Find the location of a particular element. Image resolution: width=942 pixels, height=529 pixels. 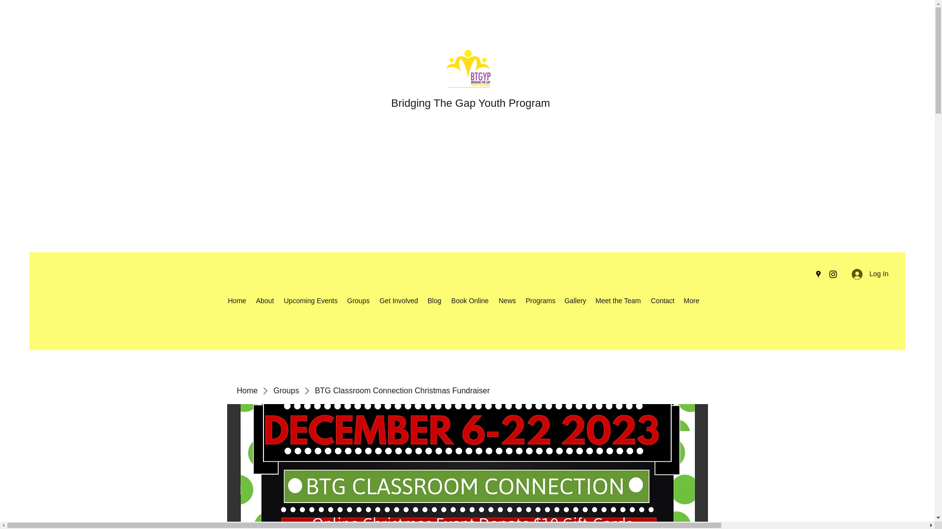

Upcoming Events is located at coordinates (310, 301).